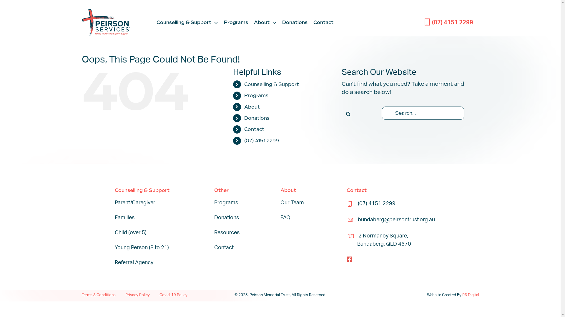 The image size is (565, 317). Describe the element at coordinates (224, 248) in the screenshot. I see `Contact` at that location.